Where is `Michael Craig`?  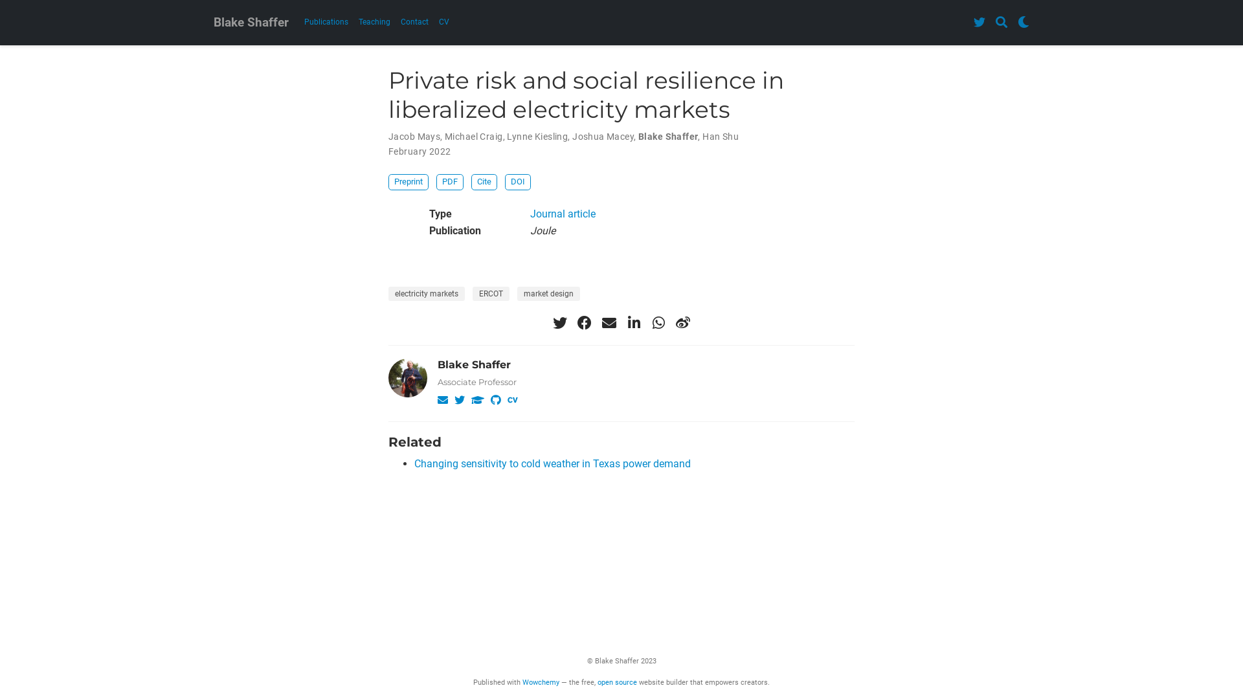 Michael Craig is located at coordinates (474, 137).